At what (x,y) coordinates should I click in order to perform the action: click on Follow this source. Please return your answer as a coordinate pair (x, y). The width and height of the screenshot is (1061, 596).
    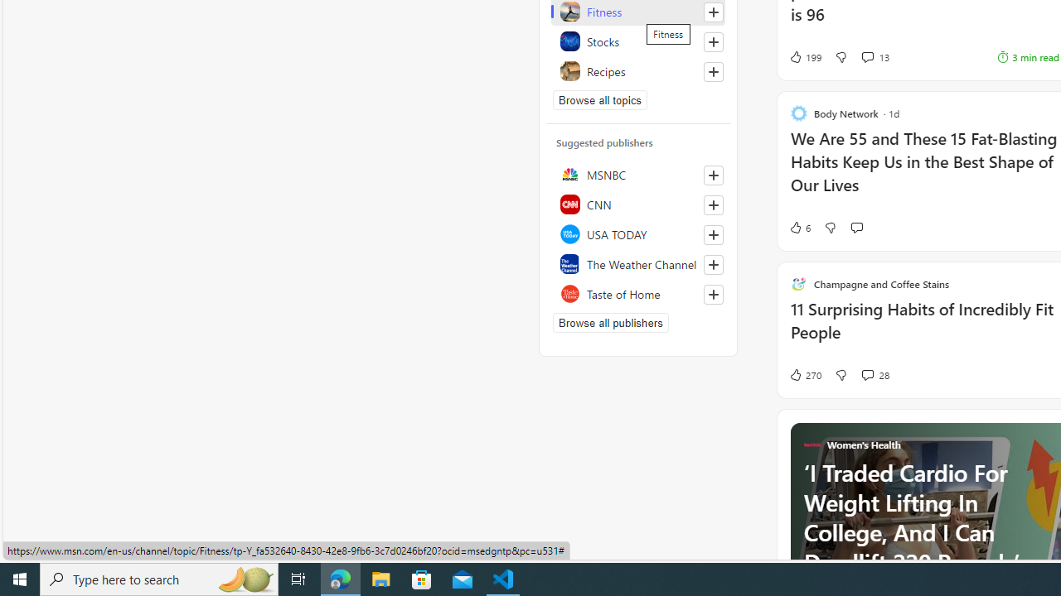
    Looking at the image, I should click on (713, 295).